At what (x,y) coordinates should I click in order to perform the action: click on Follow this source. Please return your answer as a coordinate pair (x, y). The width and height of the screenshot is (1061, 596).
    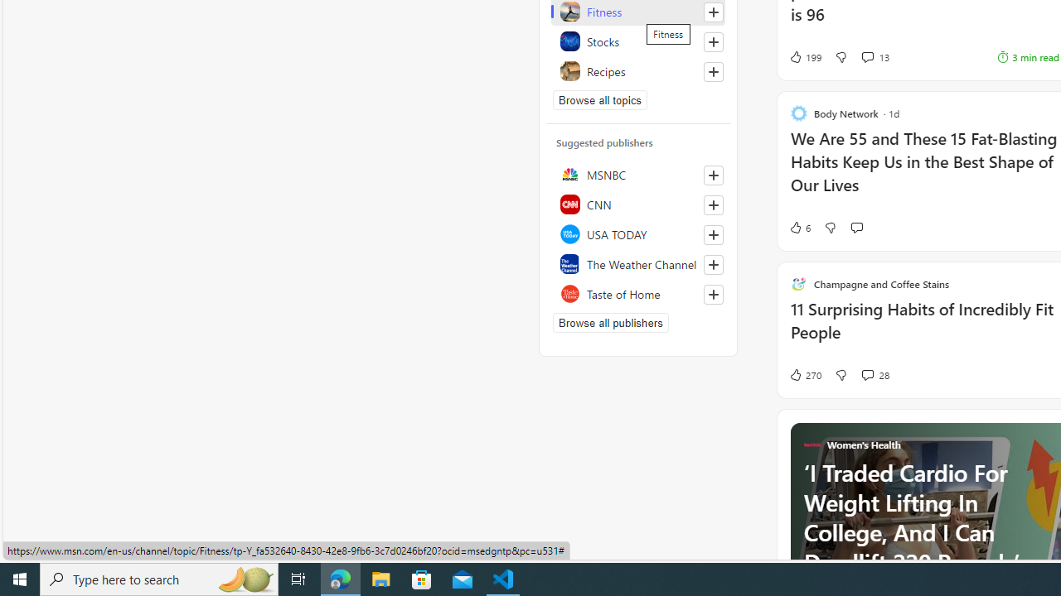
    Looking at the image, I should click on (713, 295).